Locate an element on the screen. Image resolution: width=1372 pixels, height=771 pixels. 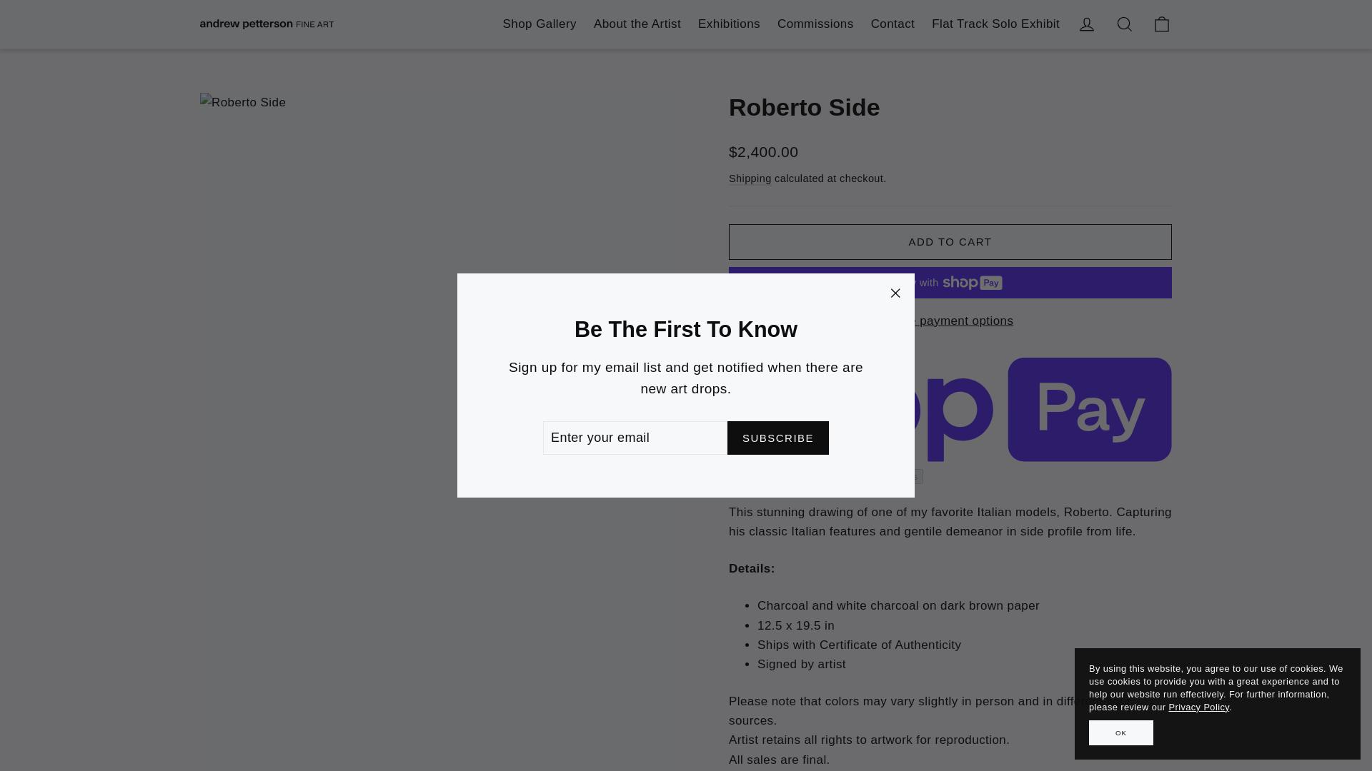
More payment options is located at coordinates (950, 321).